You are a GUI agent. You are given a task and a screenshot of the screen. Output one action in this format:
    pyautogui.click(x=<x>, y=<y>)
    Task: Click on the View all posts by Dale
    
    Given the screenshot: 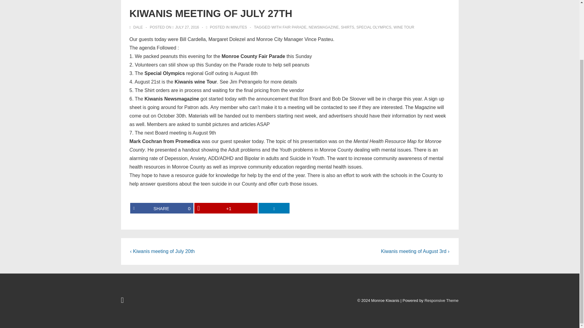 What is the action you would take?
    pyautogui.click(x=137, y=27)
    